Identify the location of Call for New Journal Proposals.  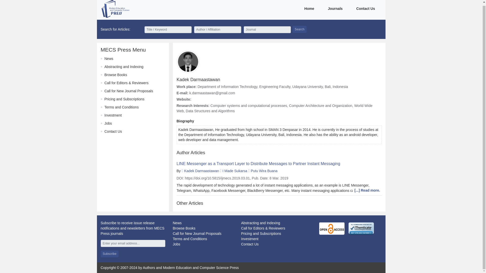
(197, 234).